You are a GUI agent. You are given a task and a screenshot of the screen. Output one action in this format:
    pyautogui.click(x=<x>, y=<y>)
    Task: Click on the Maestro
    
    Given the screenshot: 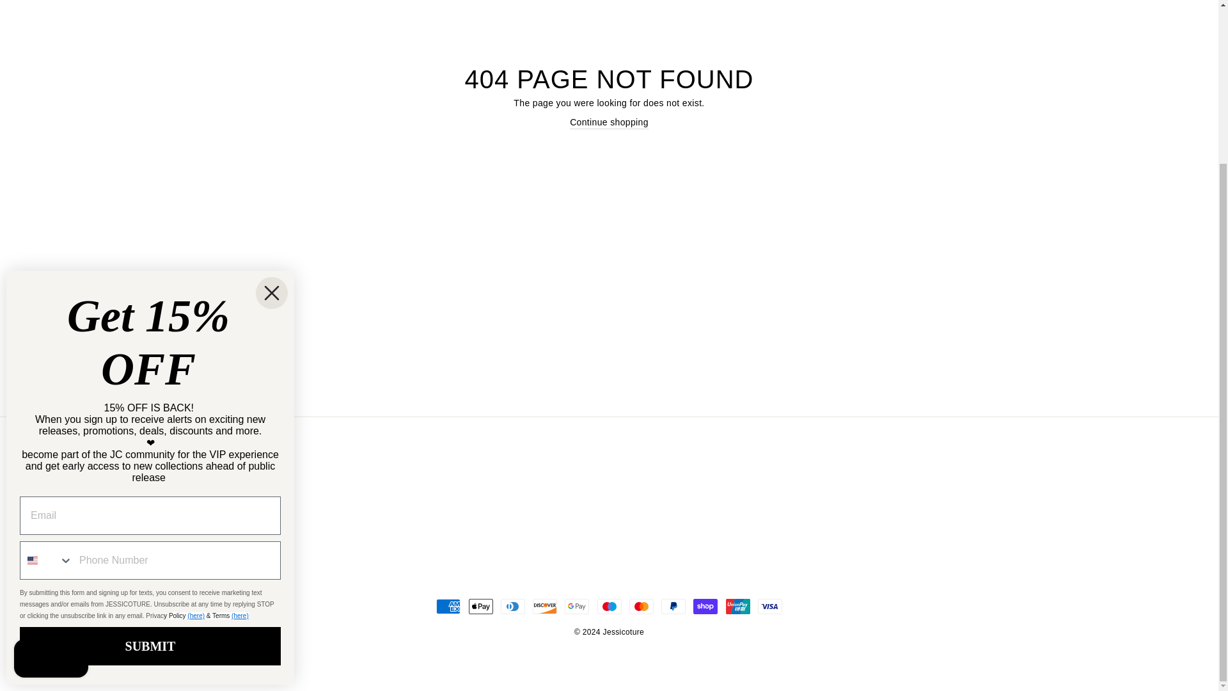 What is the action you would take?
    pyautogui.click(x=609, y=607)
    